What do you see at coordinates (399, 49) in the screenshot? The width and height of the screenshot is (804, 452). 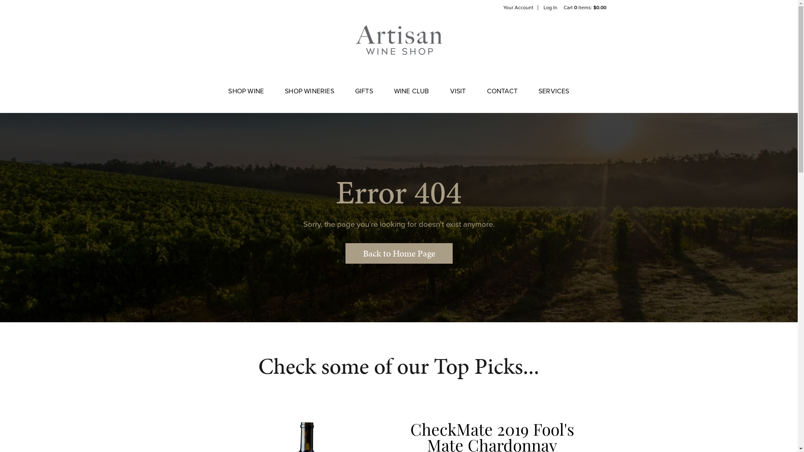 I see `Artisan Wine Shop Home` at bounding box center [399, 49].